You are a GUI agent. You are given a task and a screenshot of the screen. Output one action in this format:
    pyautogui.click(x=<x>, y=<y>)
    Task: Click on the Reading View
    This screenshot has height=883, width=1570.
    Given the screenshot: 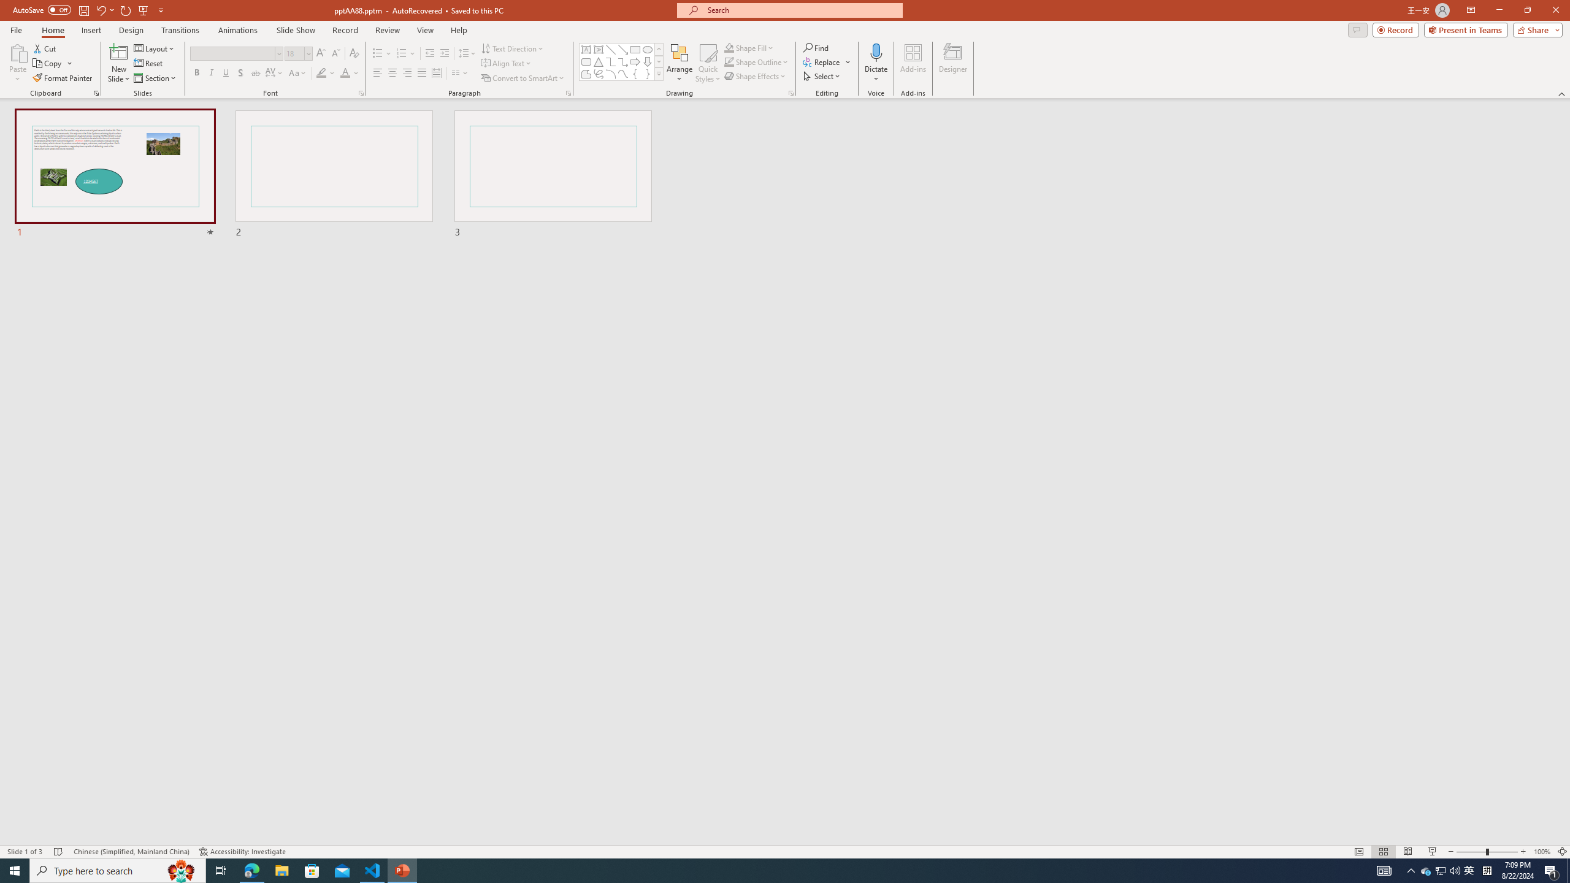 What is the action you would take?
    pyautogui.click(x=1408, y=852)
    